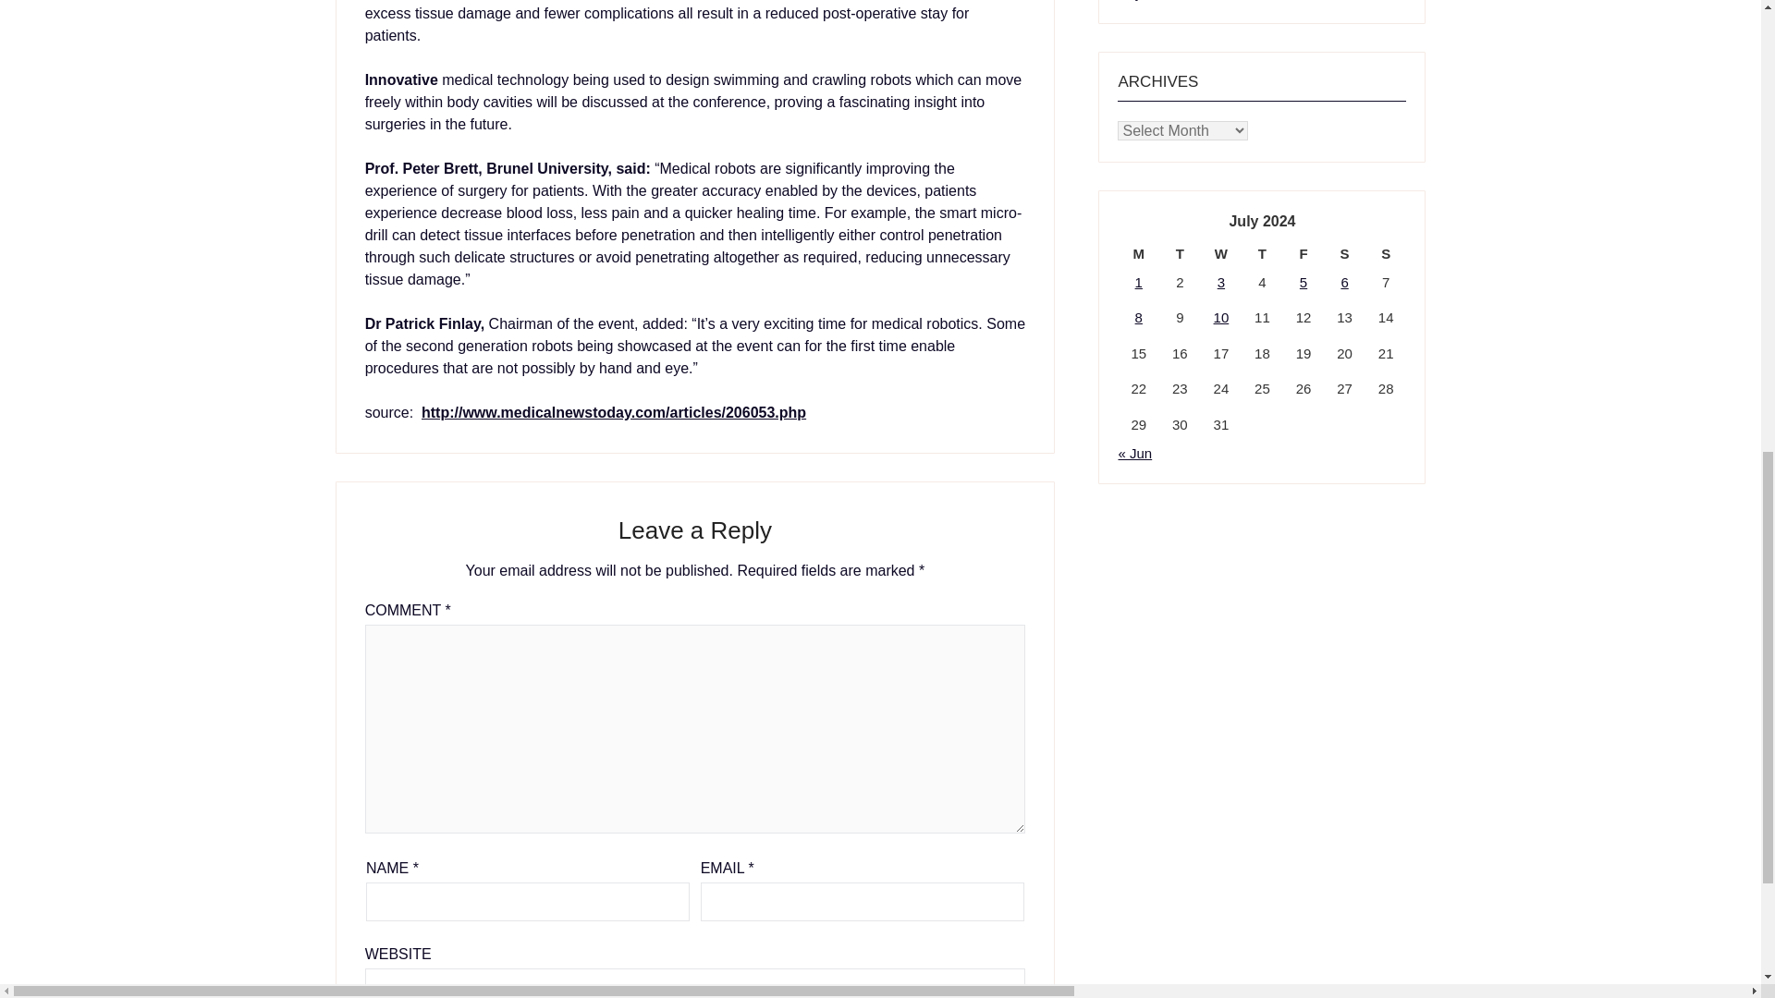 The width and height of the screenshot is (1775, 998). What do you see at coordinates (1343, 283) in the screenshot?
I see `6` at bounding box center [1343, 283].